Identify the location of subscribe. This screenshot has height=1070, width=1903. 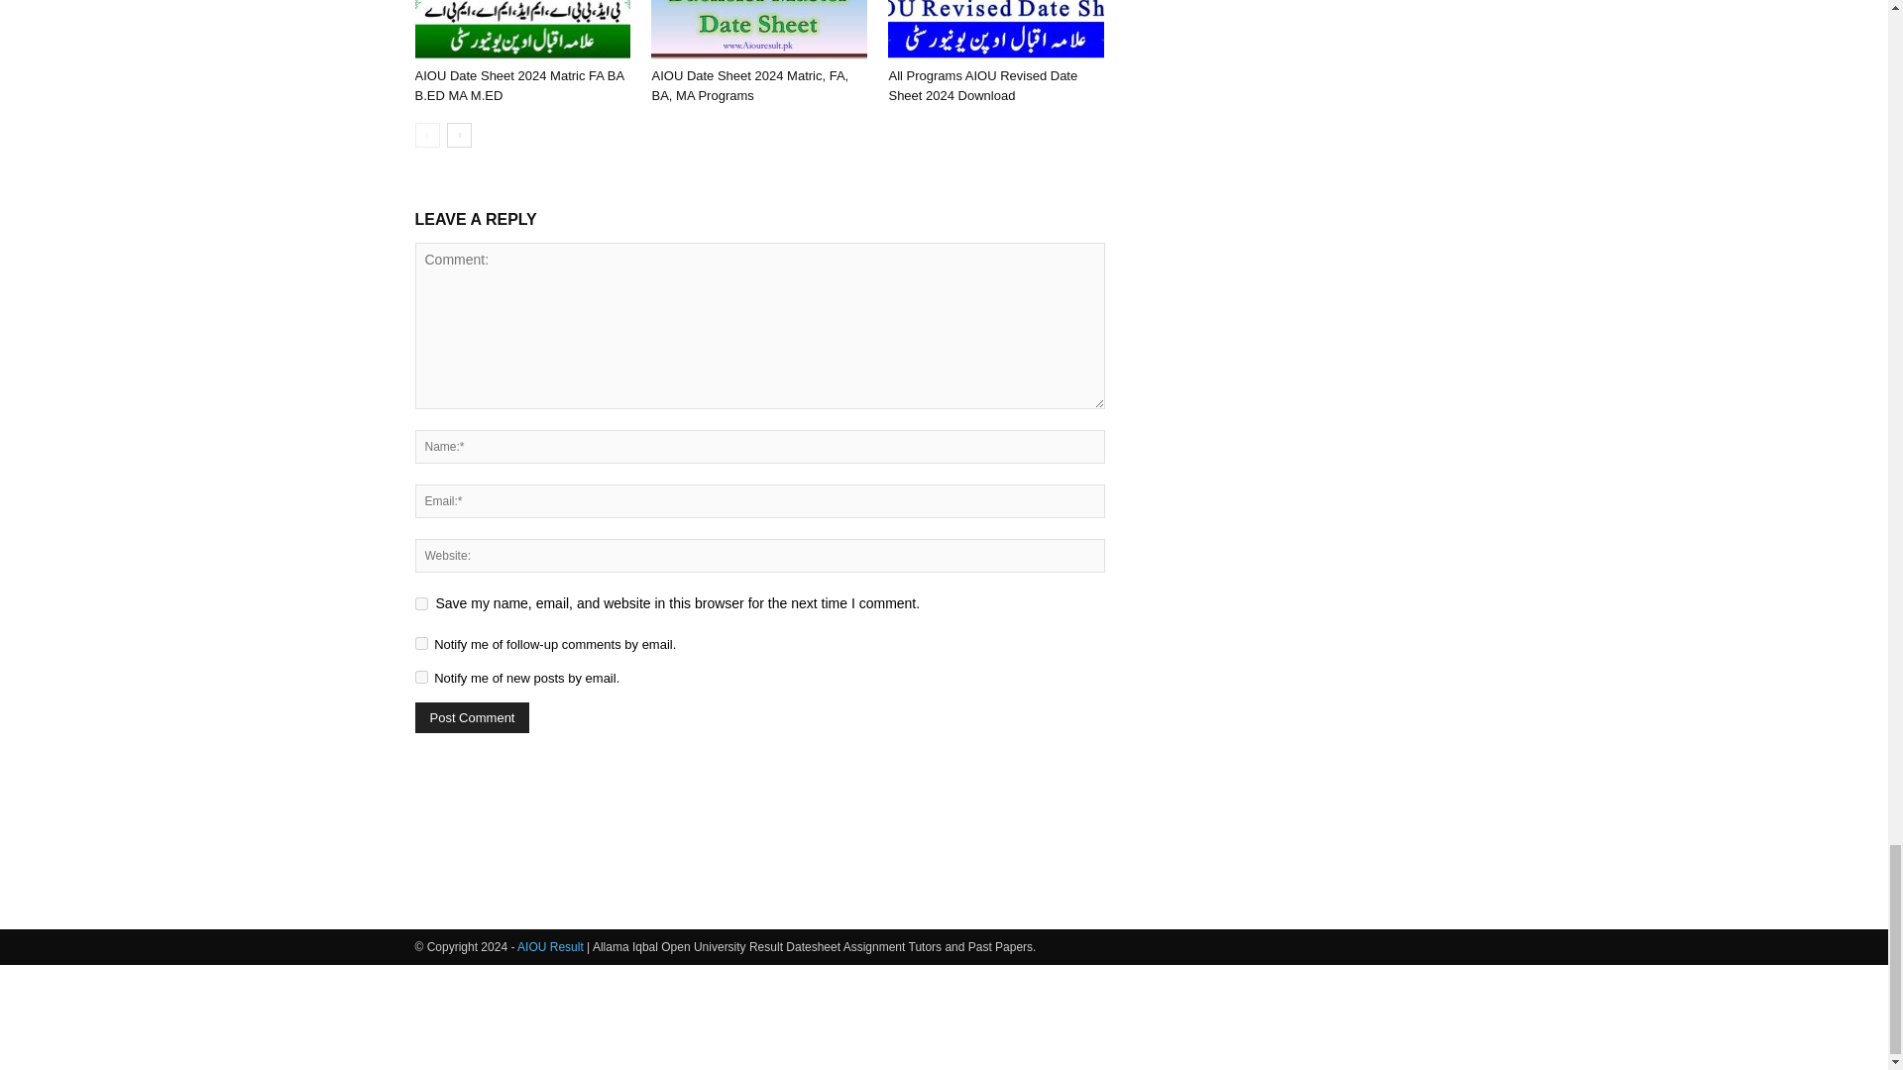
(420, 678).